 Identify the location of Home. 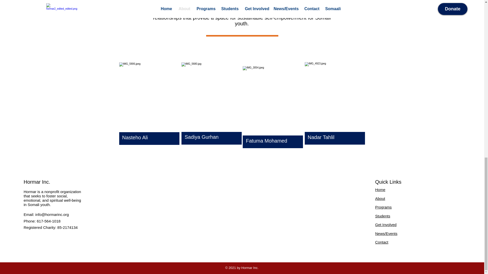
(380, 190).